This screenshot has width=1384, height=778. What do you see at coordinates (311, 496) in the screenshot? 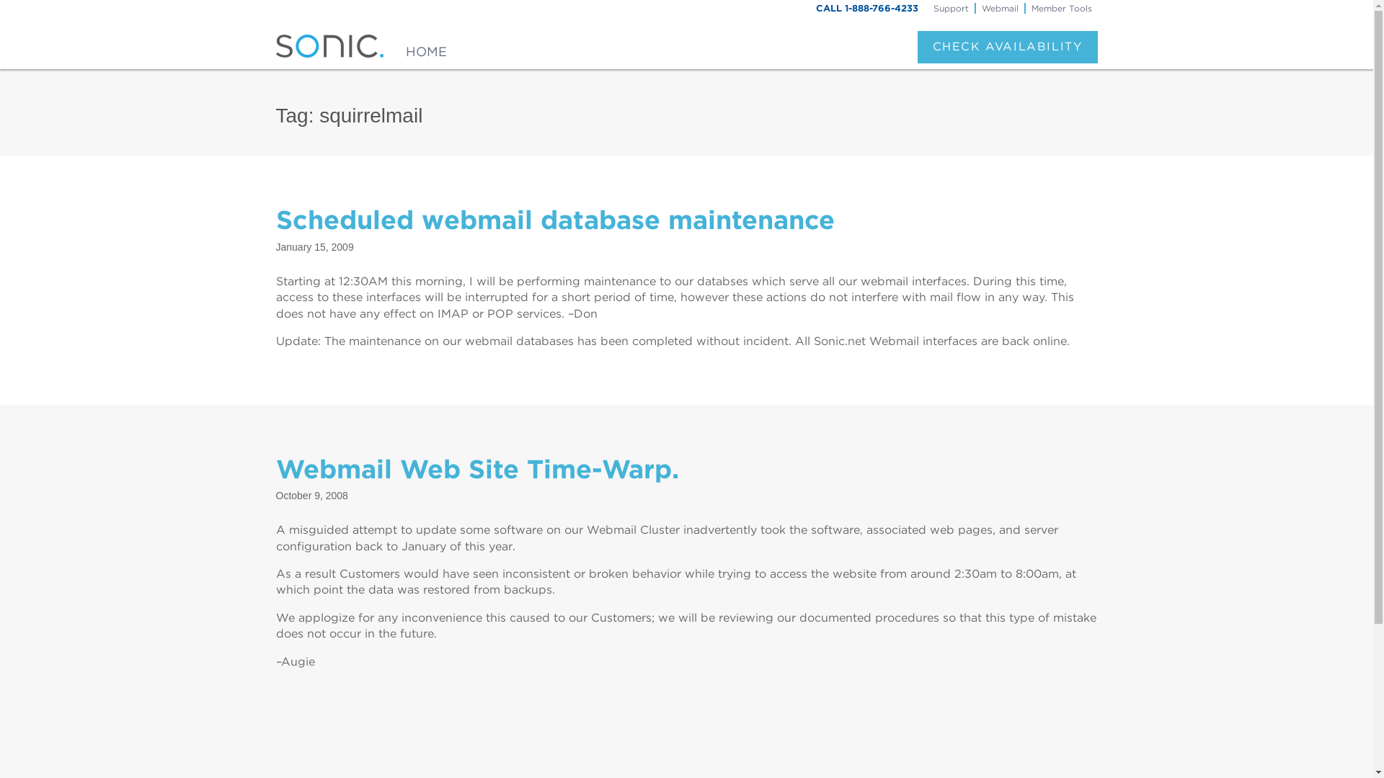
I see `October 9, 2008` at bounding box center [311, 496].